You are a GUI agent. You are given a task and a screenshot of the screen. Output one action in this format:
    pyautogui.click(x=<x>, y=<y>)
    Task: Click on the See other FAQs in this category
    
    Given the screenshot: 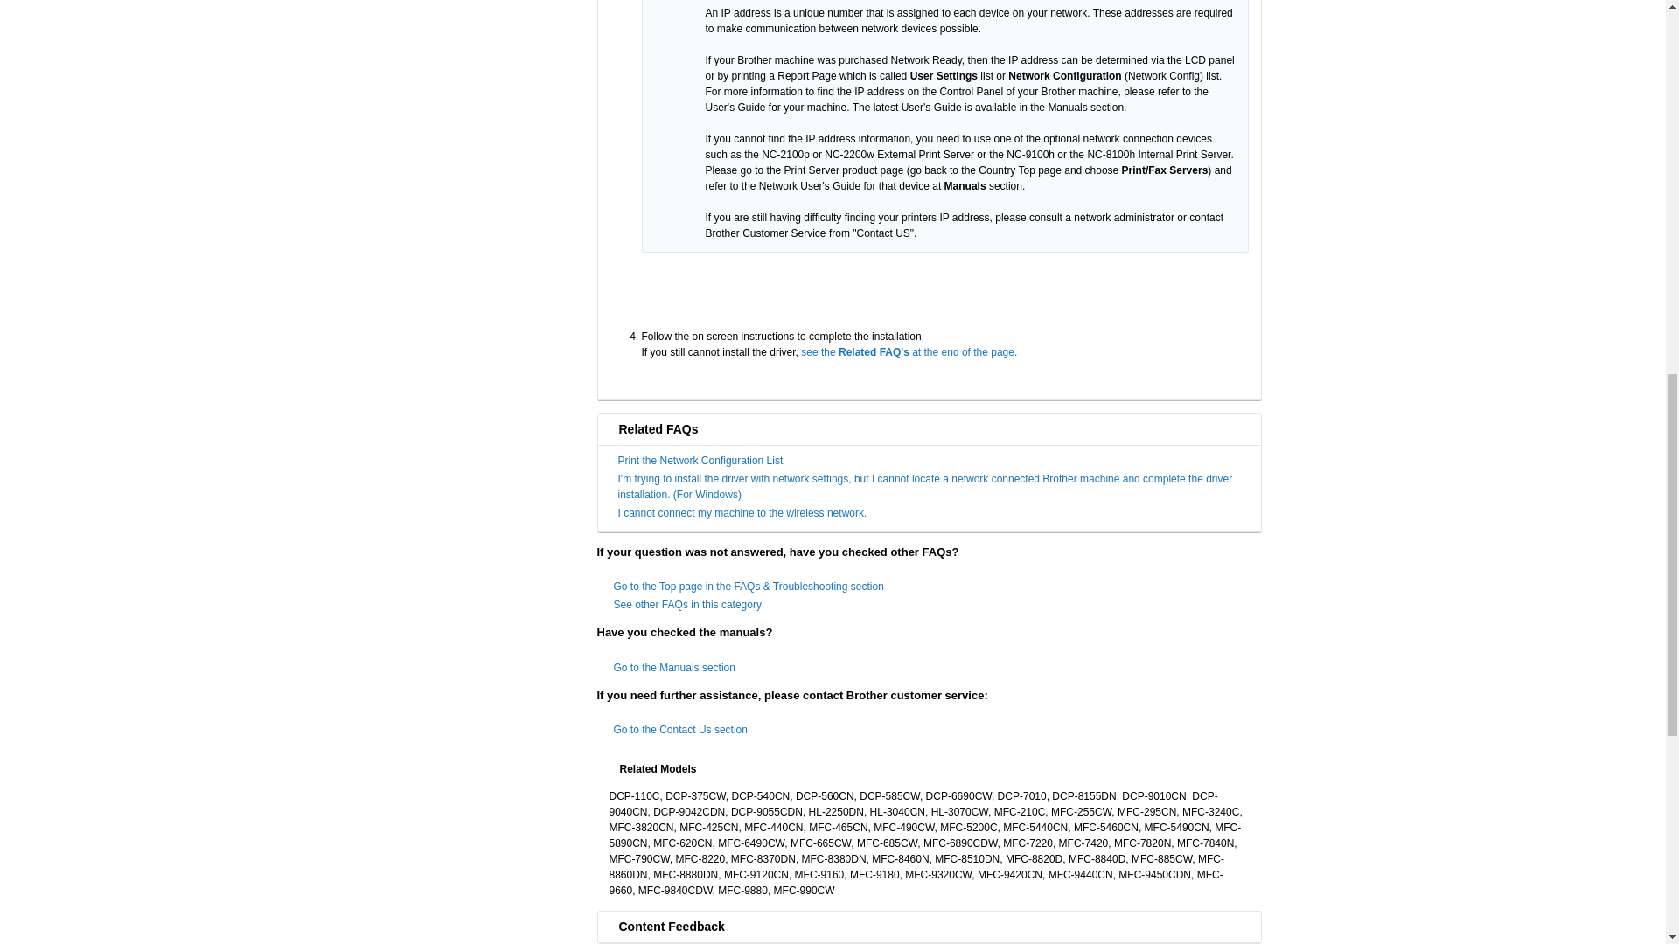 What is the action you would take?
    pyautogui.click(x=687, y=604)
    